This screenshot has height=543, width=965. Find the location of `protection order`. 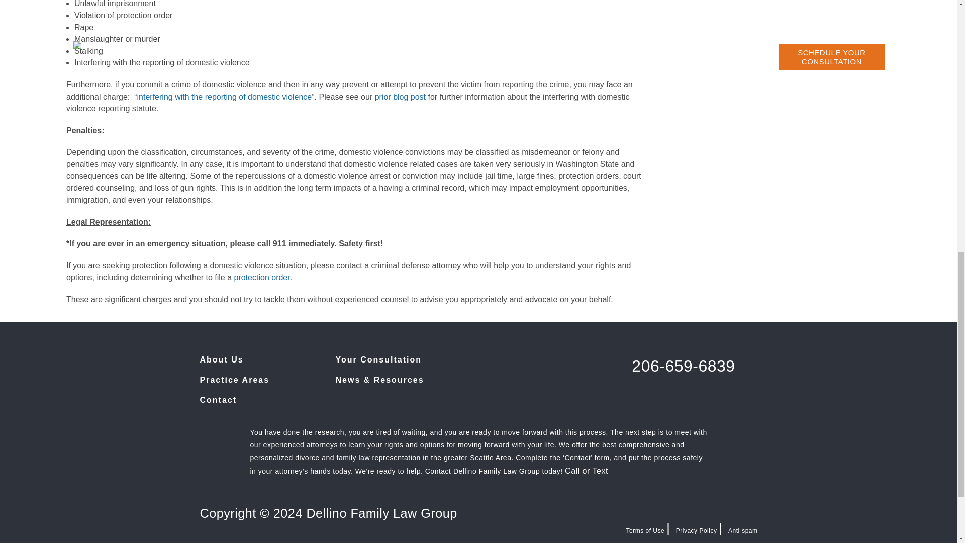

protection order is located at coordinates (262, 278).